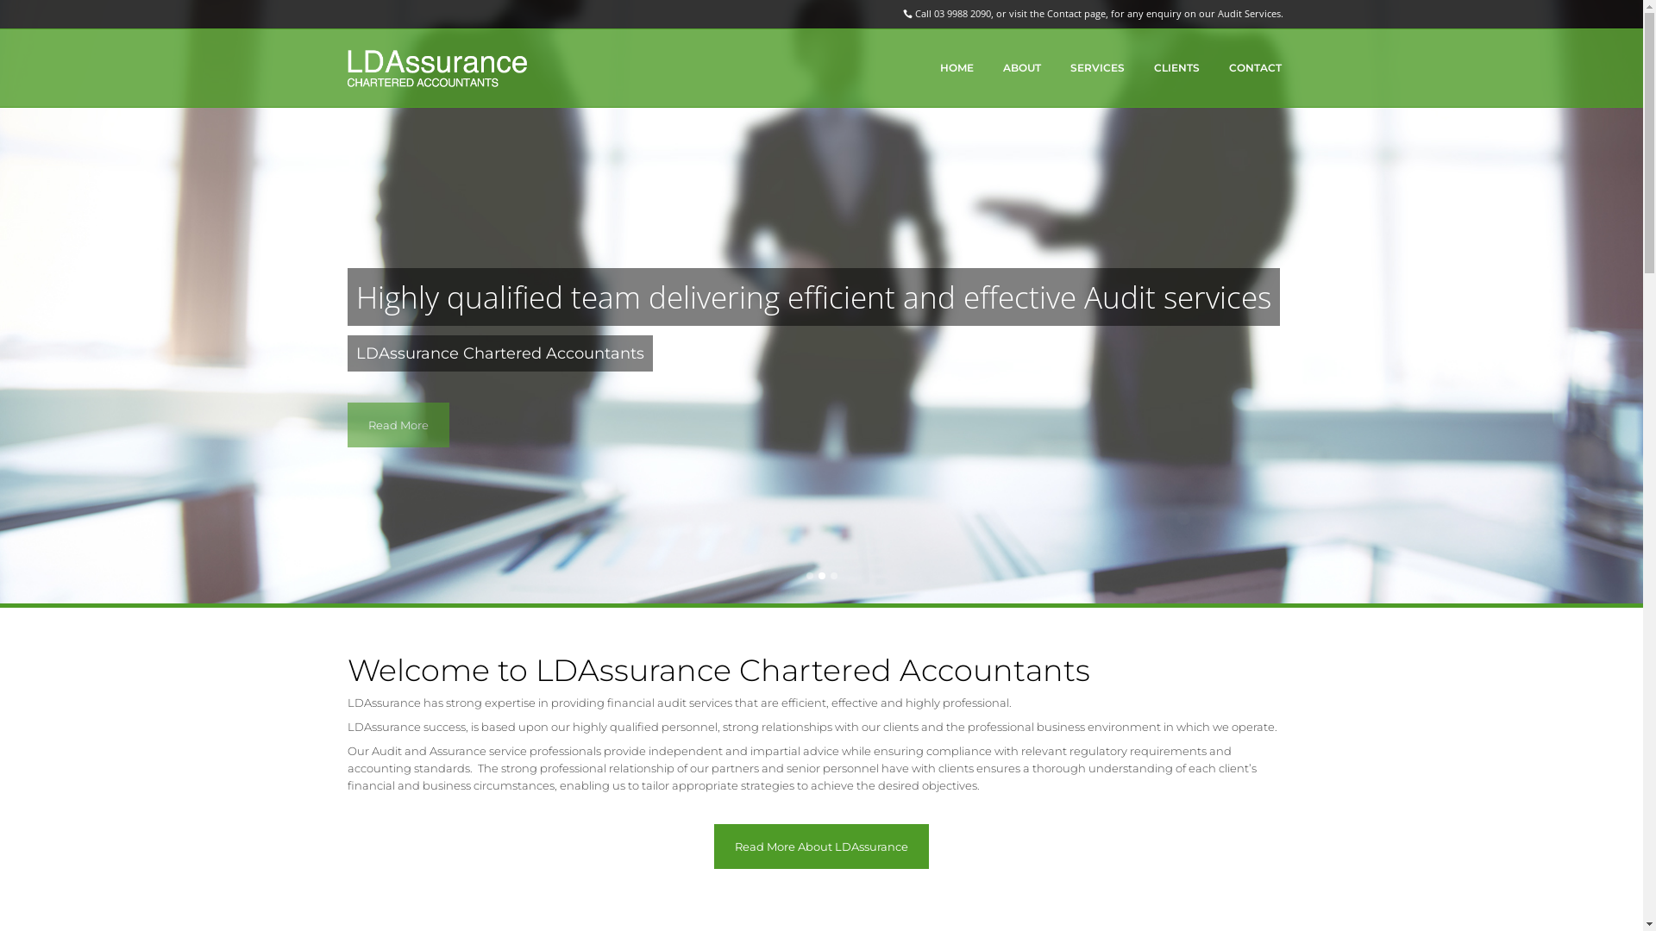  I want to click on Forum of Firms, so click(730, 783).